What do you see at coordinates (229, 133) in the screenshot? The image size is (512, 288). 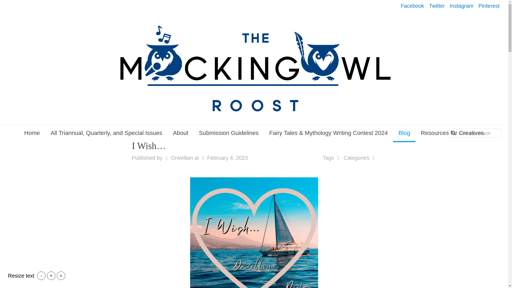 I see `Submission Guidelines` at bounding box center [229, 133].